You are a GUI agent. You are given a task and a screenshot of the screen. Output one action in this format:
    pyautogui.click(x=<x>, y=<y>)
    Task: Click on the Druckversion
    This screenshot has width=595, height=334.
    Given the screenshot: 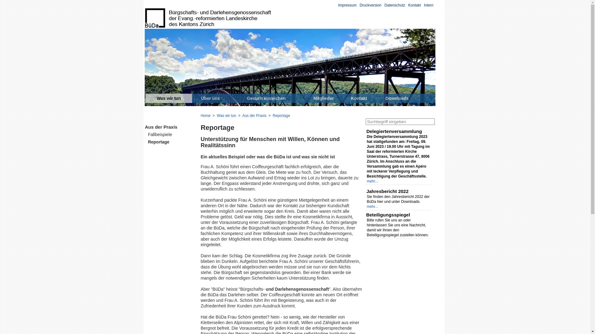 What is the action you would take?
    pyautogui.click(x=371, y=5)
    